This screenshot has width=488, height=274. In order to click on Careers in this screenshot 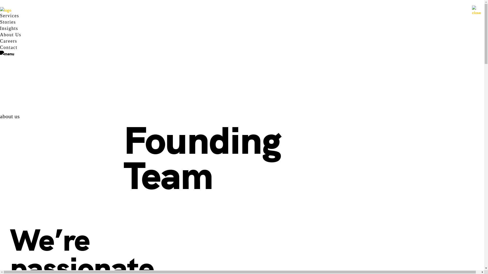, I will do `click(9, 41)`.